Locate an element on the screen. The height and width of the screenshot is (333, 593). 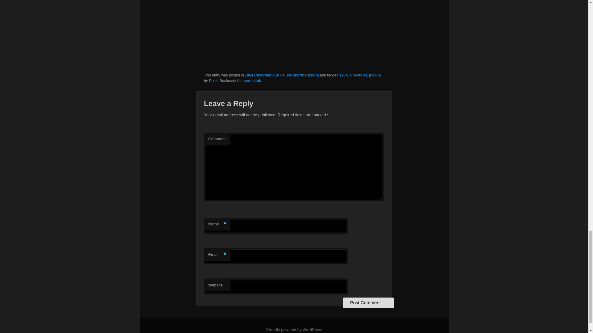
Chevrolet is located at coordinates (358, 75).